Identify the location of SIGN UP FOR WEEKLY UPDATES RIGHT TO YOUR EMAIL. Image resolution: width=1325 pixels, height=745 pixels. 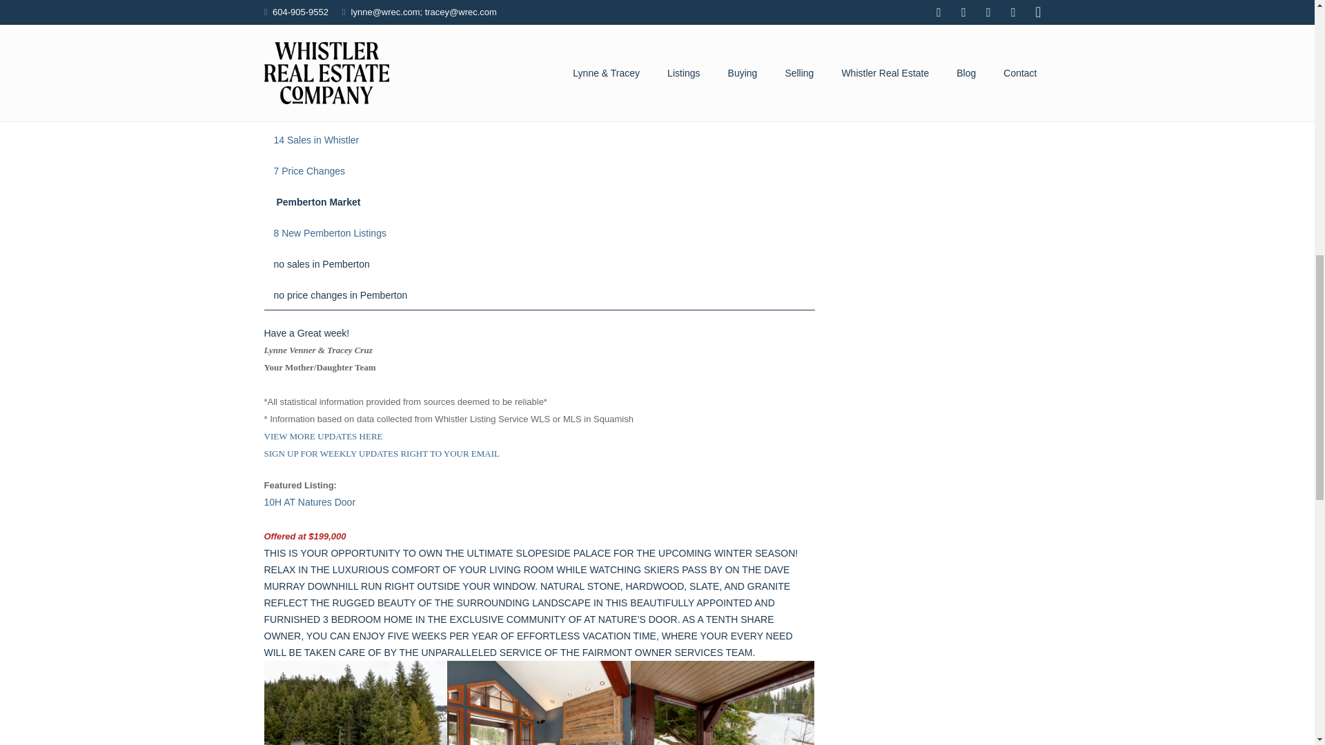
(381, 453).